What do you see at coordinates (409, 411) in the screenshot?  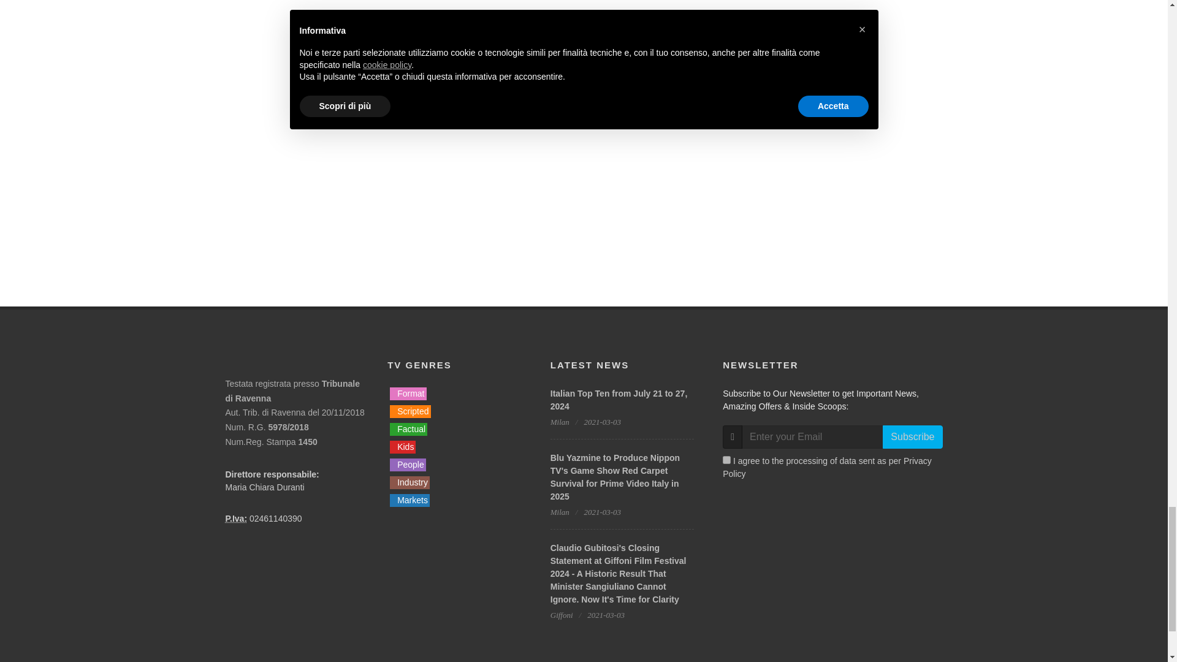 I see `Scripted` at bounding box center [409, 411].